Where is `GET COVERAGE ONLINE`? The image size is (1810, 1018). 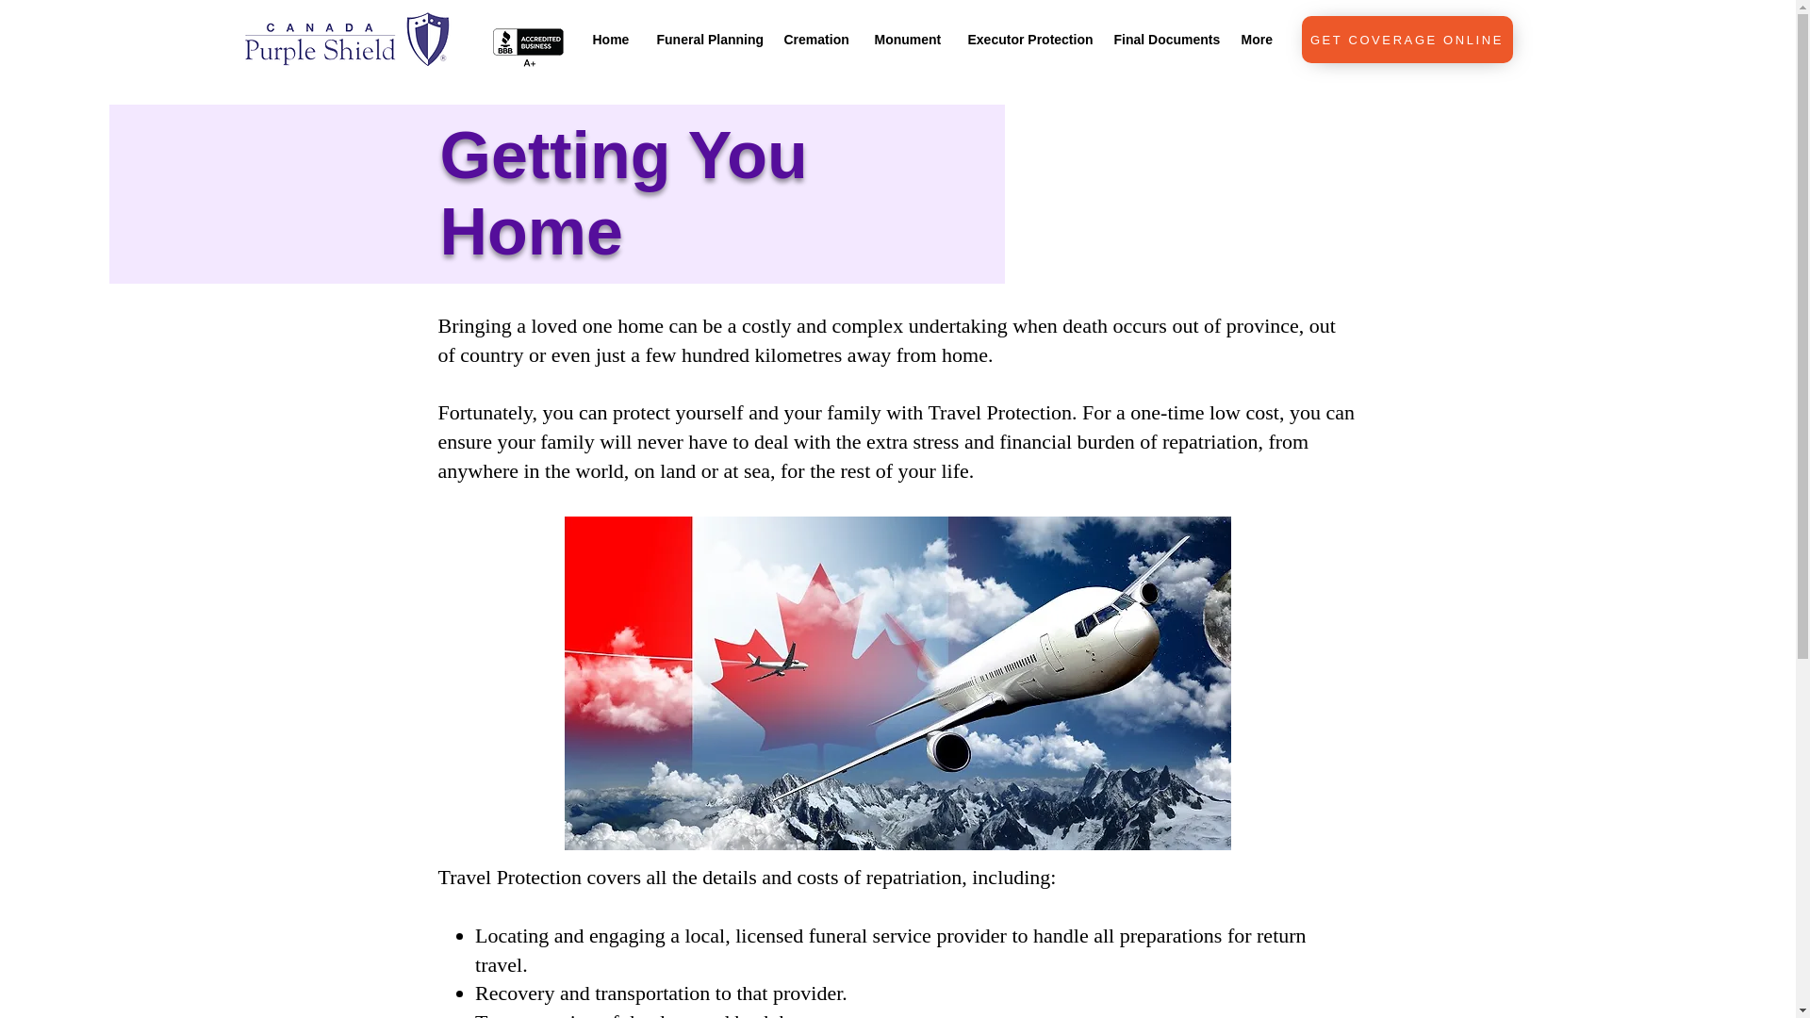
GET COVERAGE ONLINE is located at coordinates (1407, 40).